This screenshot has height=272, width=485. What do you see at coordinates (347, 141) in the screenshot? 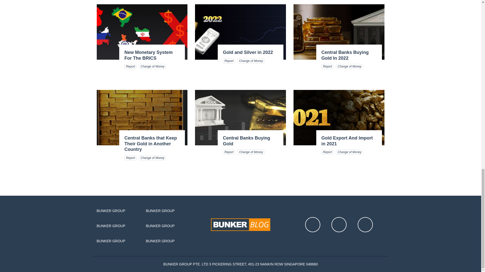
I see `Gold Export And Import in 2021` at bounding box center [347, 141].